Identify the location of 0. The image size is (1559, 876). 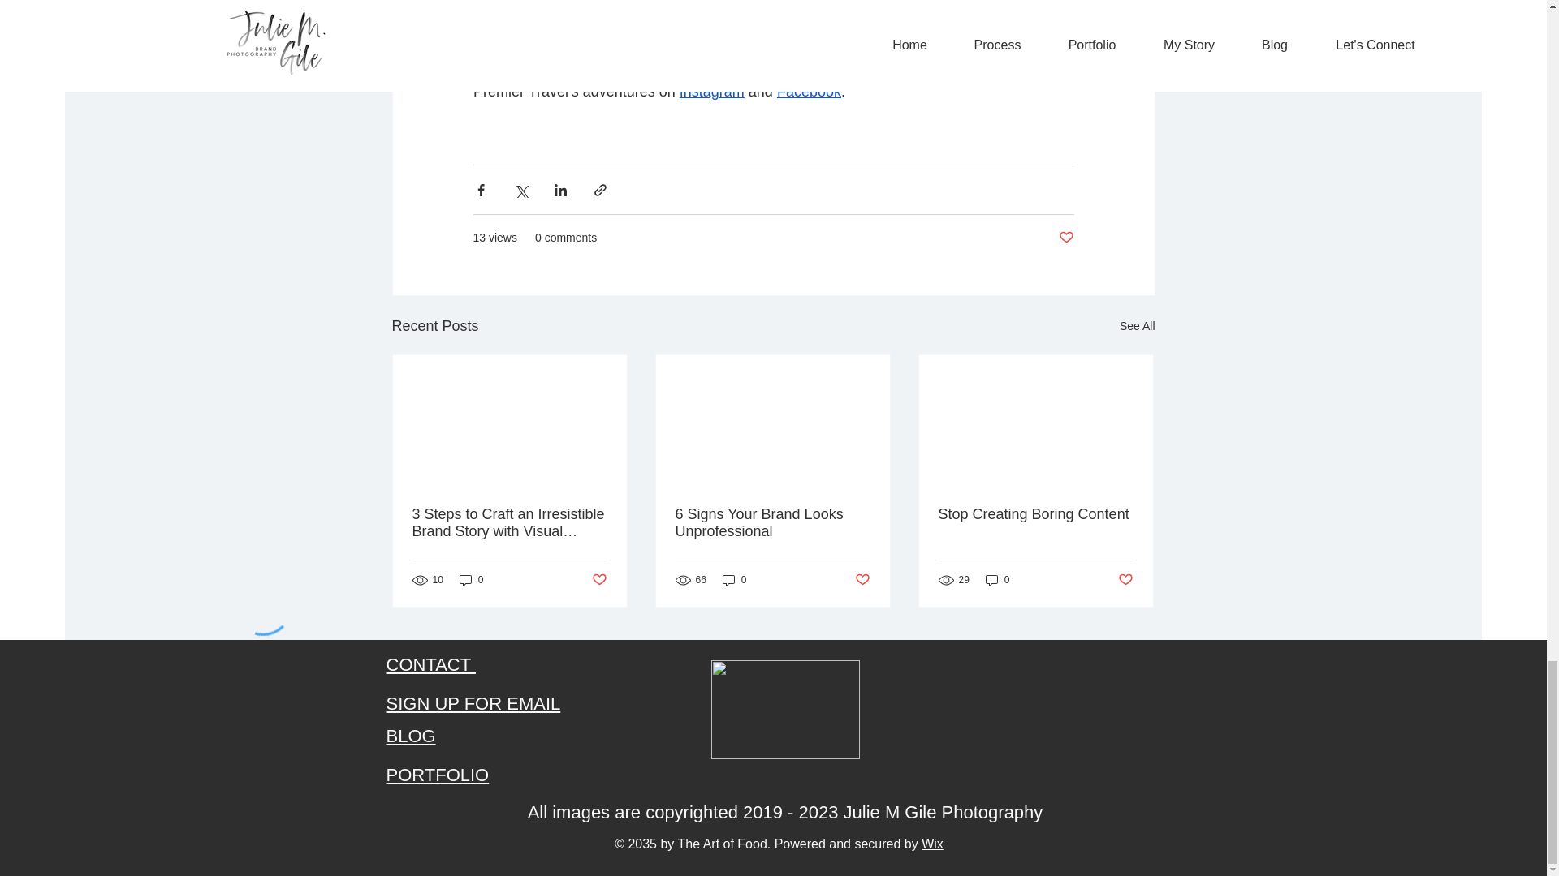
(997, 580).